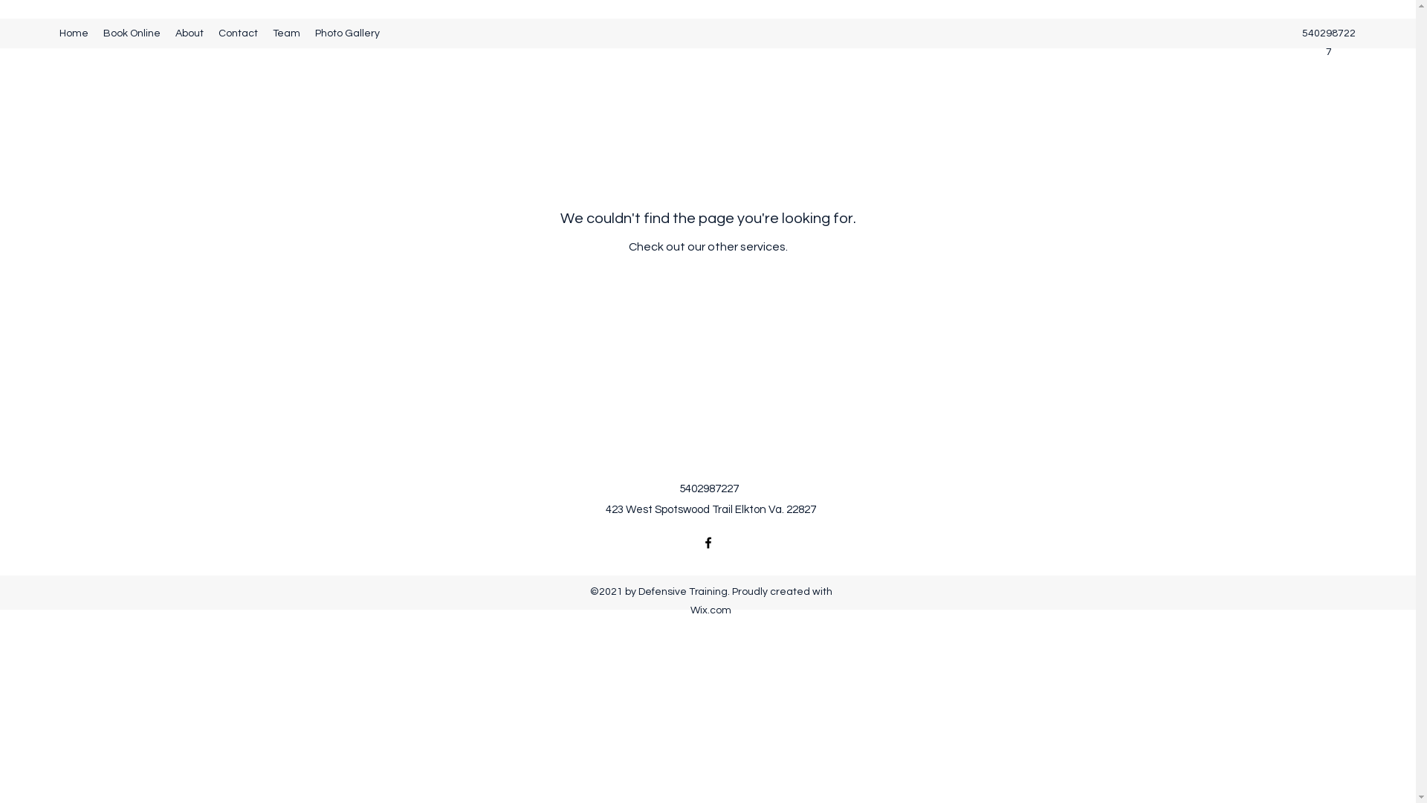  What do you see at coordinates (238, 33) in the screenshot?
I see `Contact` at bounding box center [238, 33].